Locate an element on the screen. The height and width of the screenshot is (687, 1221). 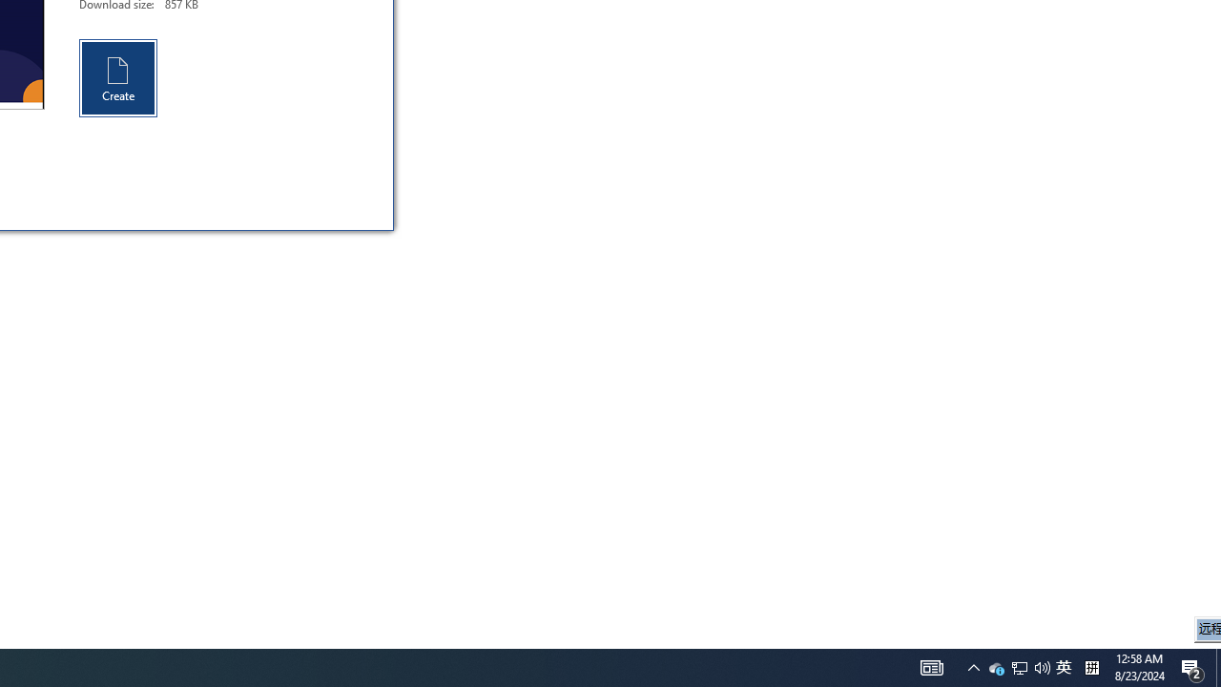
Notification Chevron is located at coordinates (1020, 668).